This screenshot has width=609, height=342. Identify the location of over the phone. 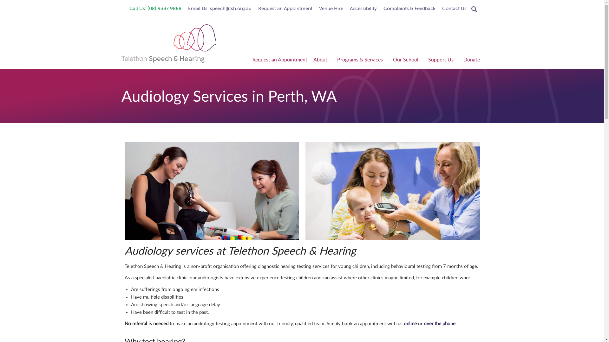
(440, 324).